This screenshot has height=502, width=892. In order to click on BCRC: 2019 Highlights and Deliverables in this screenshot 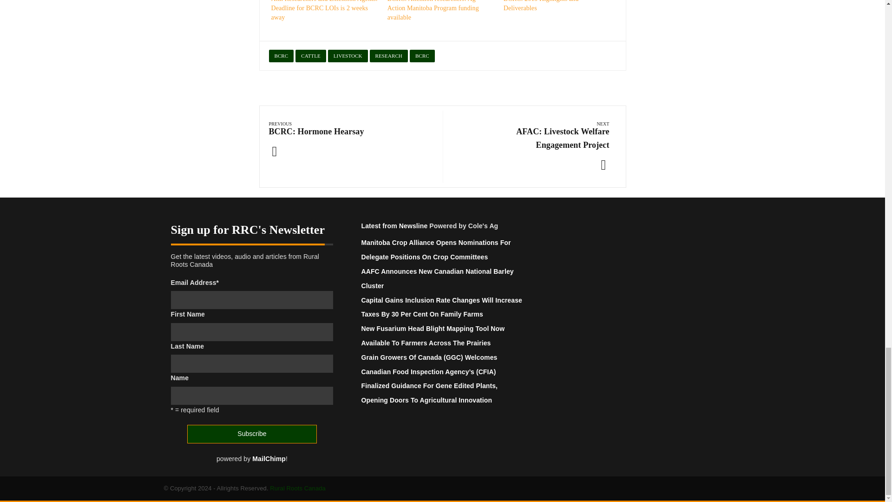, I will do `click(541, 6)`.